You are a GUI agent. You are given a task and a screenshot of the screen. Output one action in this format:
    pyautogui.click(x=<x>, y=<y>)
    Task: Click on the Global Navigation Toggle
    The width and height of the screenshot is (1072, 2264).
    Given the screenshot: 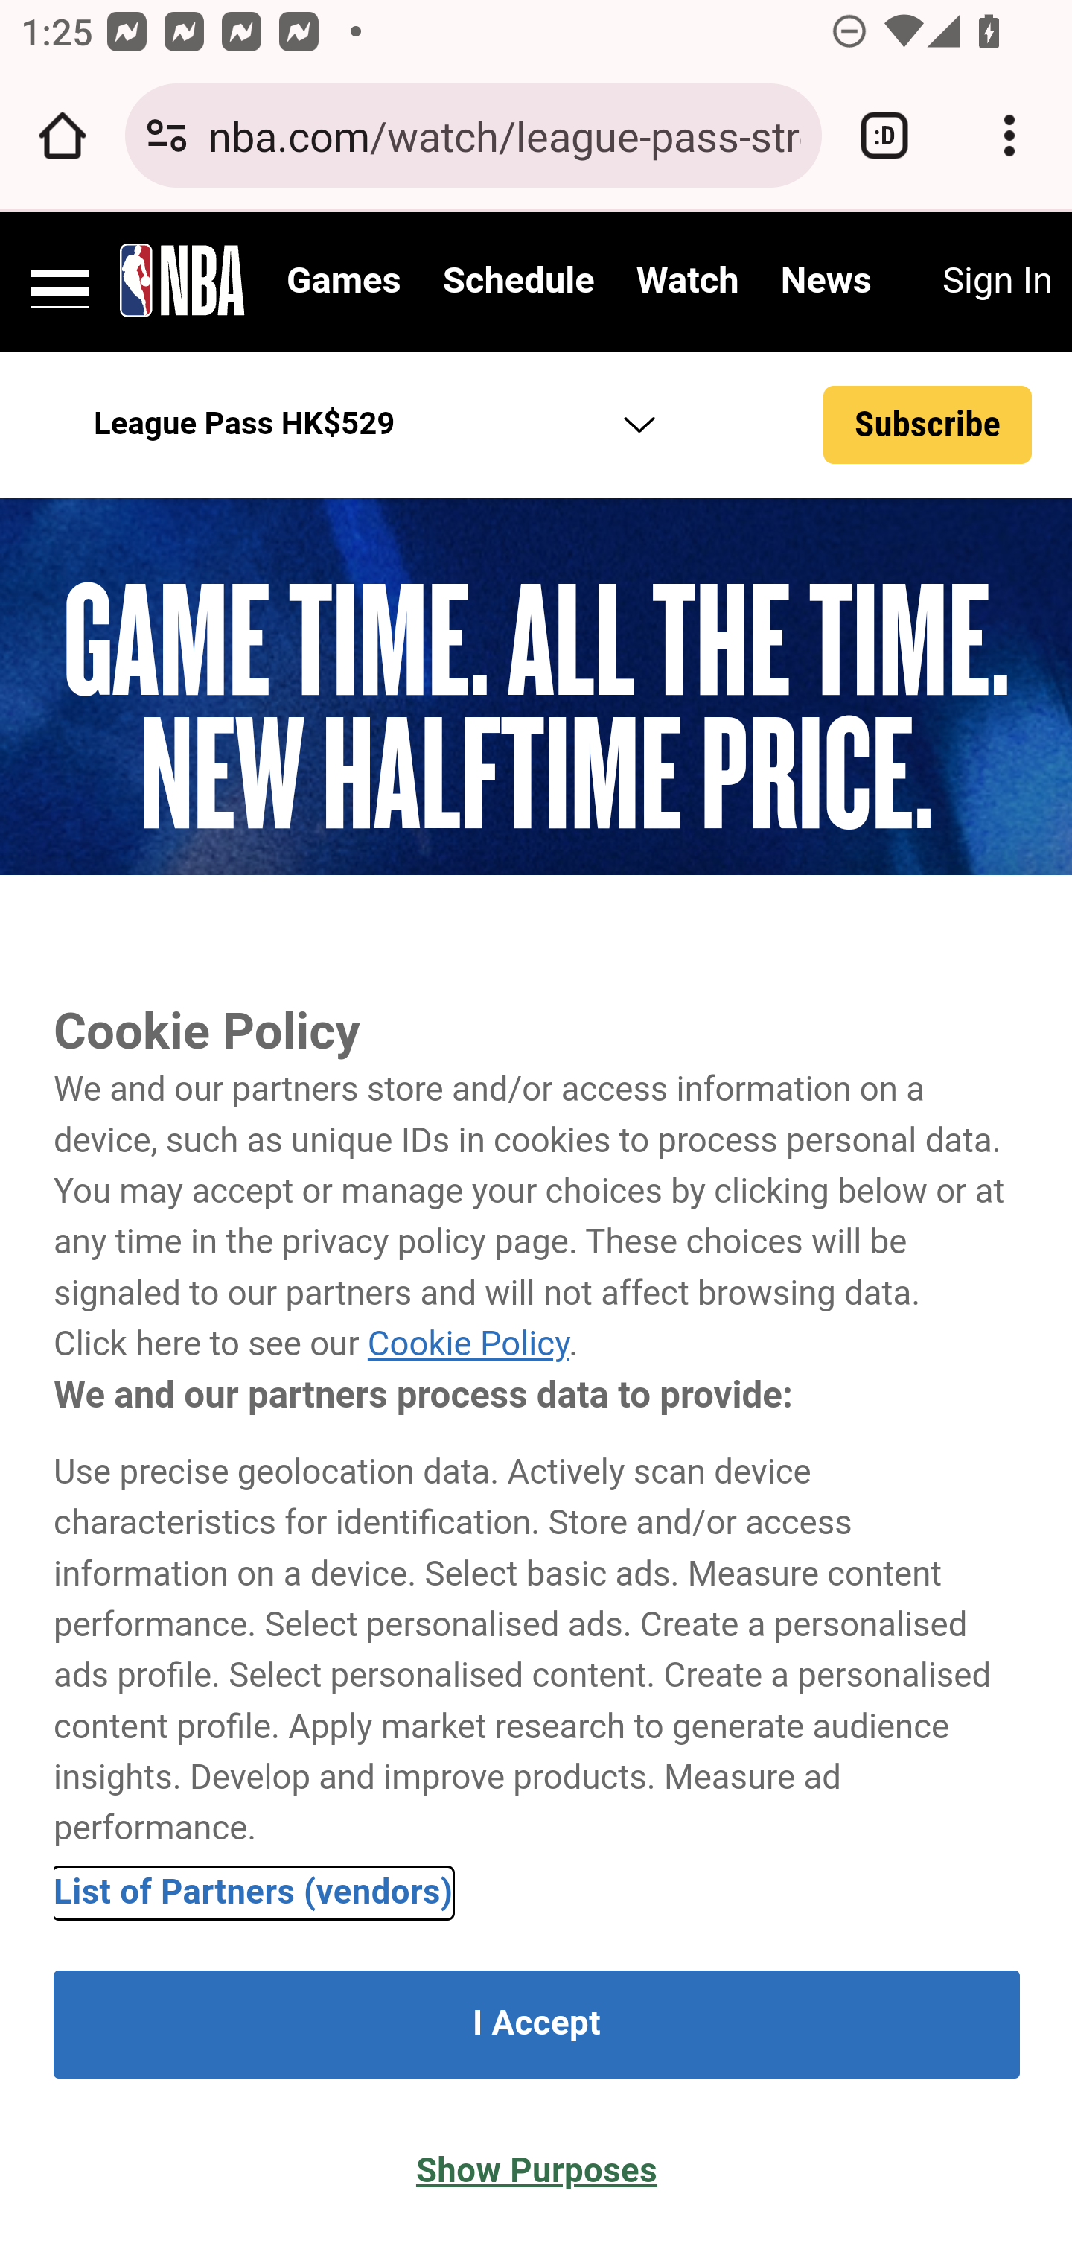 What is the action you would take?
    pyautogui.click(x=61, y=279)
    